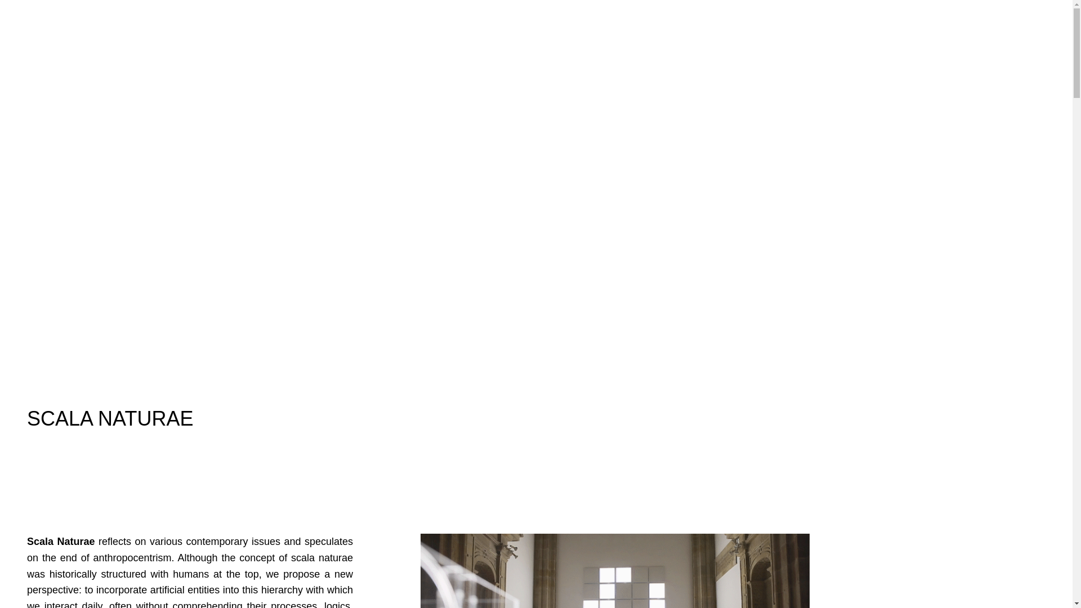  Describe the element at coordinates (831, 46) in the screenshot. I see `LOG` at that location.